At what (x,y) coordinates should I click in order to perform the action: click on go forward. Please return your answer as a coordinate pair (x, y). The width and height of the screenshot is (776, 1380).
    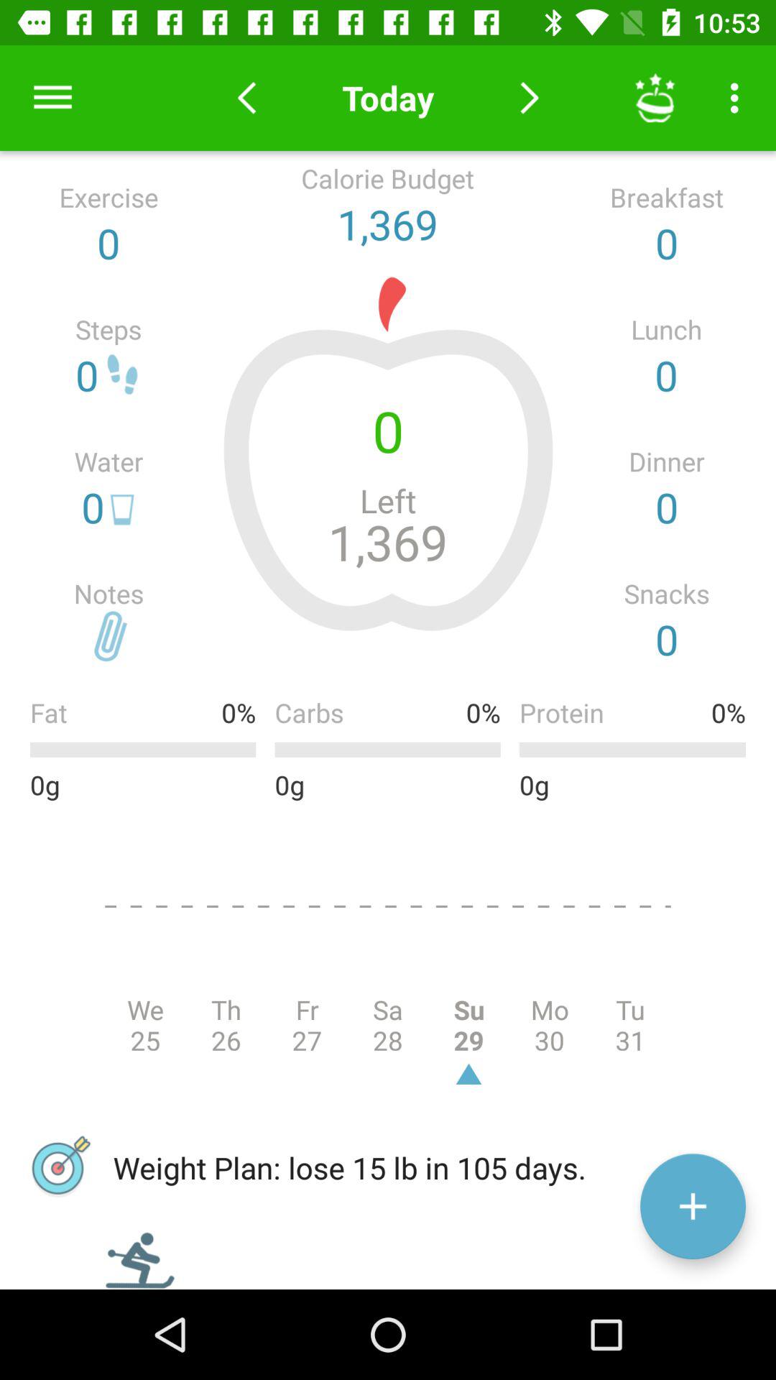
    Looking at the image, I should click on (529, 98).